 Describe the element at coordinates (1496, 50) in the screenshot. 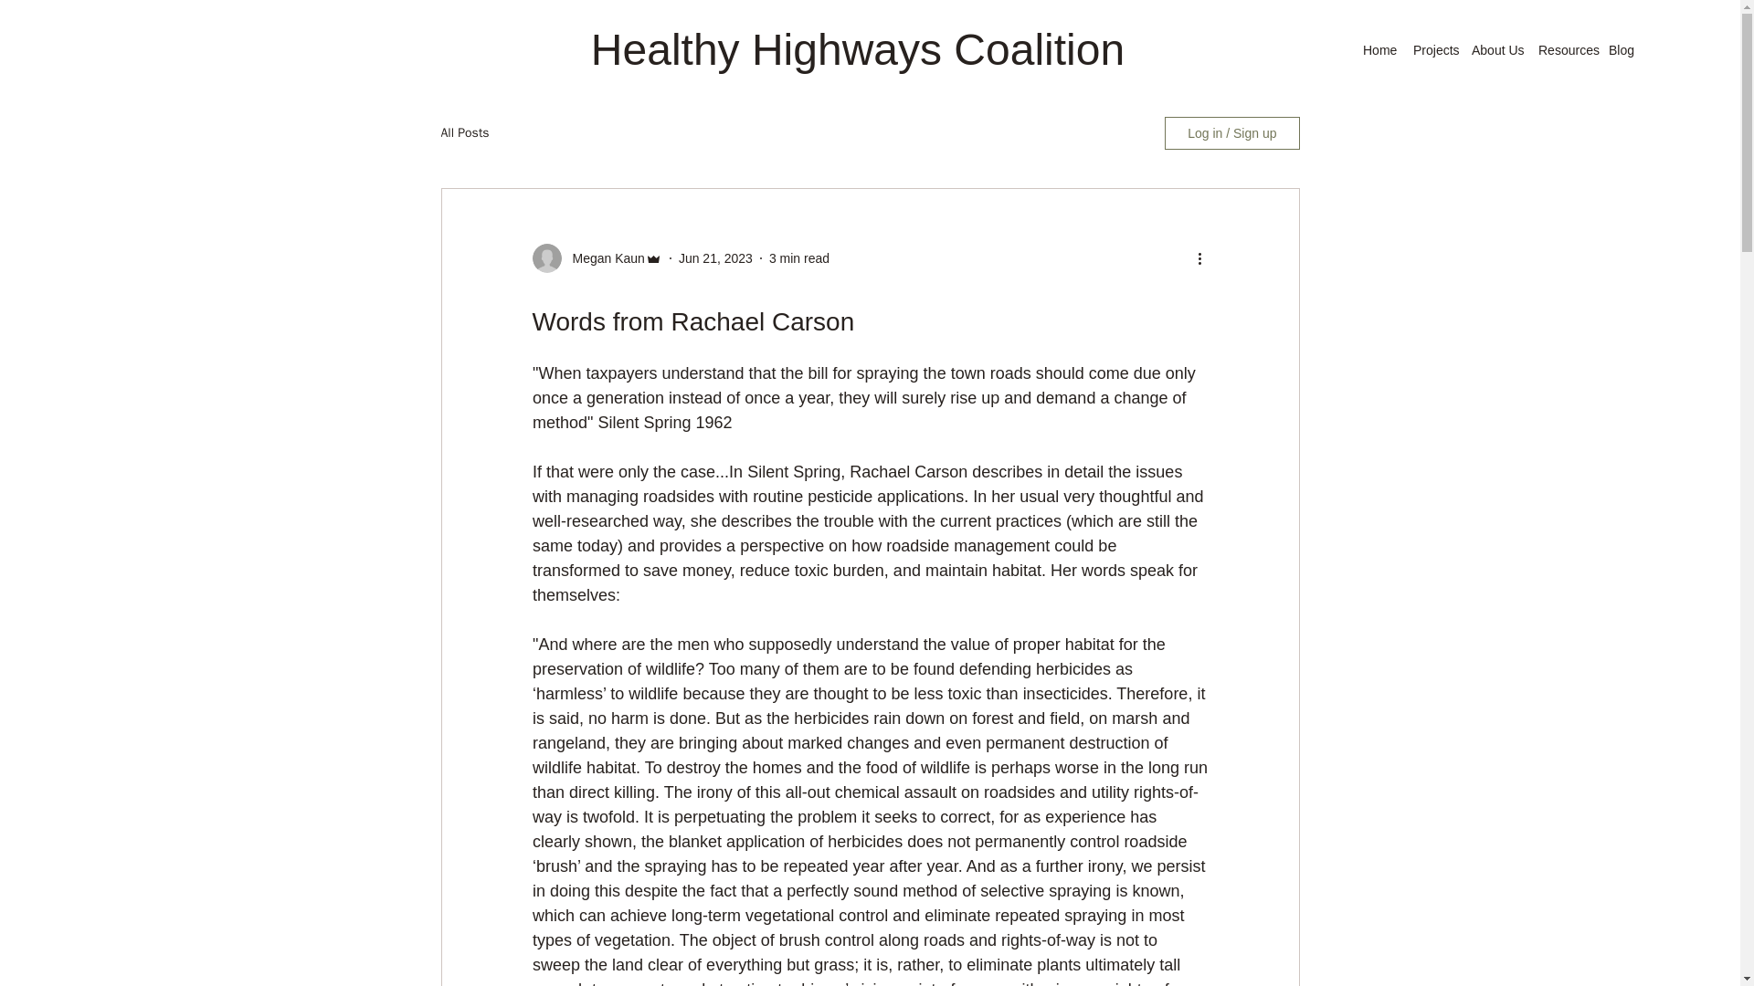

I see `About Us` at that location.